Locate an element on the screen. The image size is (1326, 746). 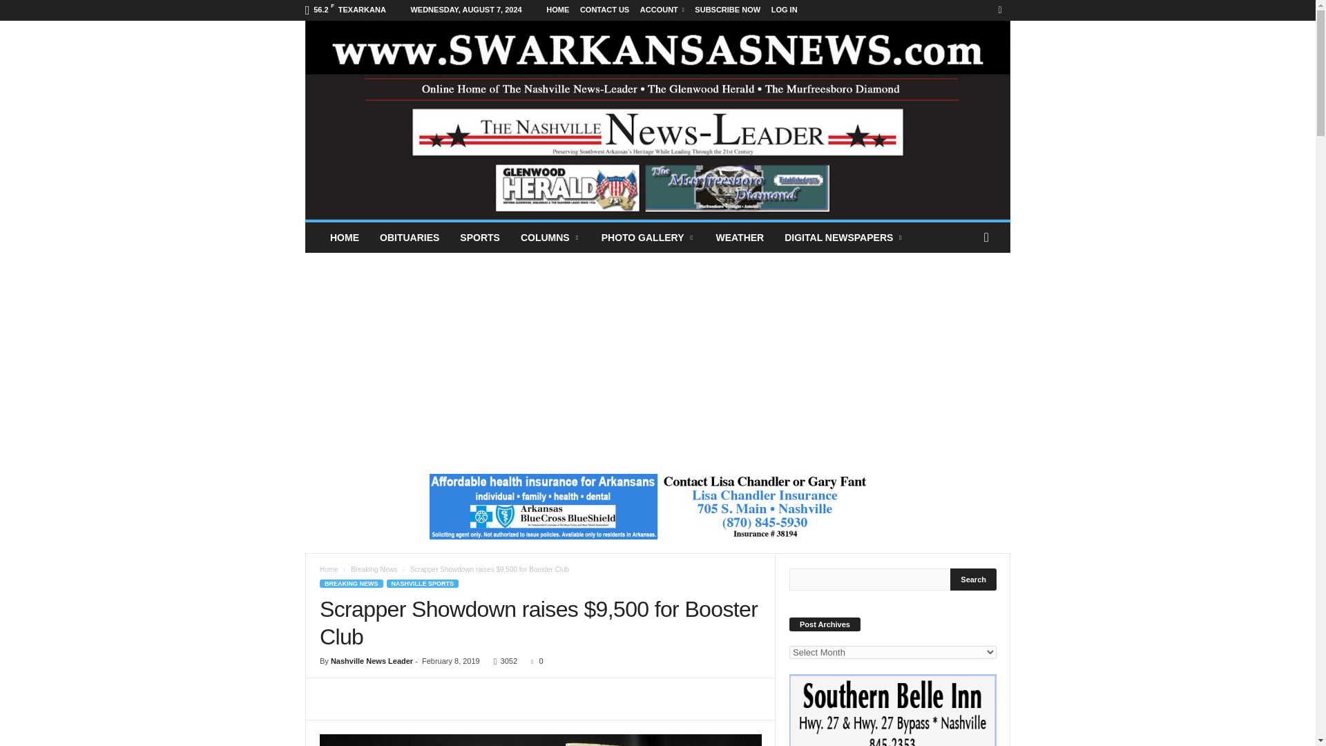
LOG IN is located at coordinates (785, 10).